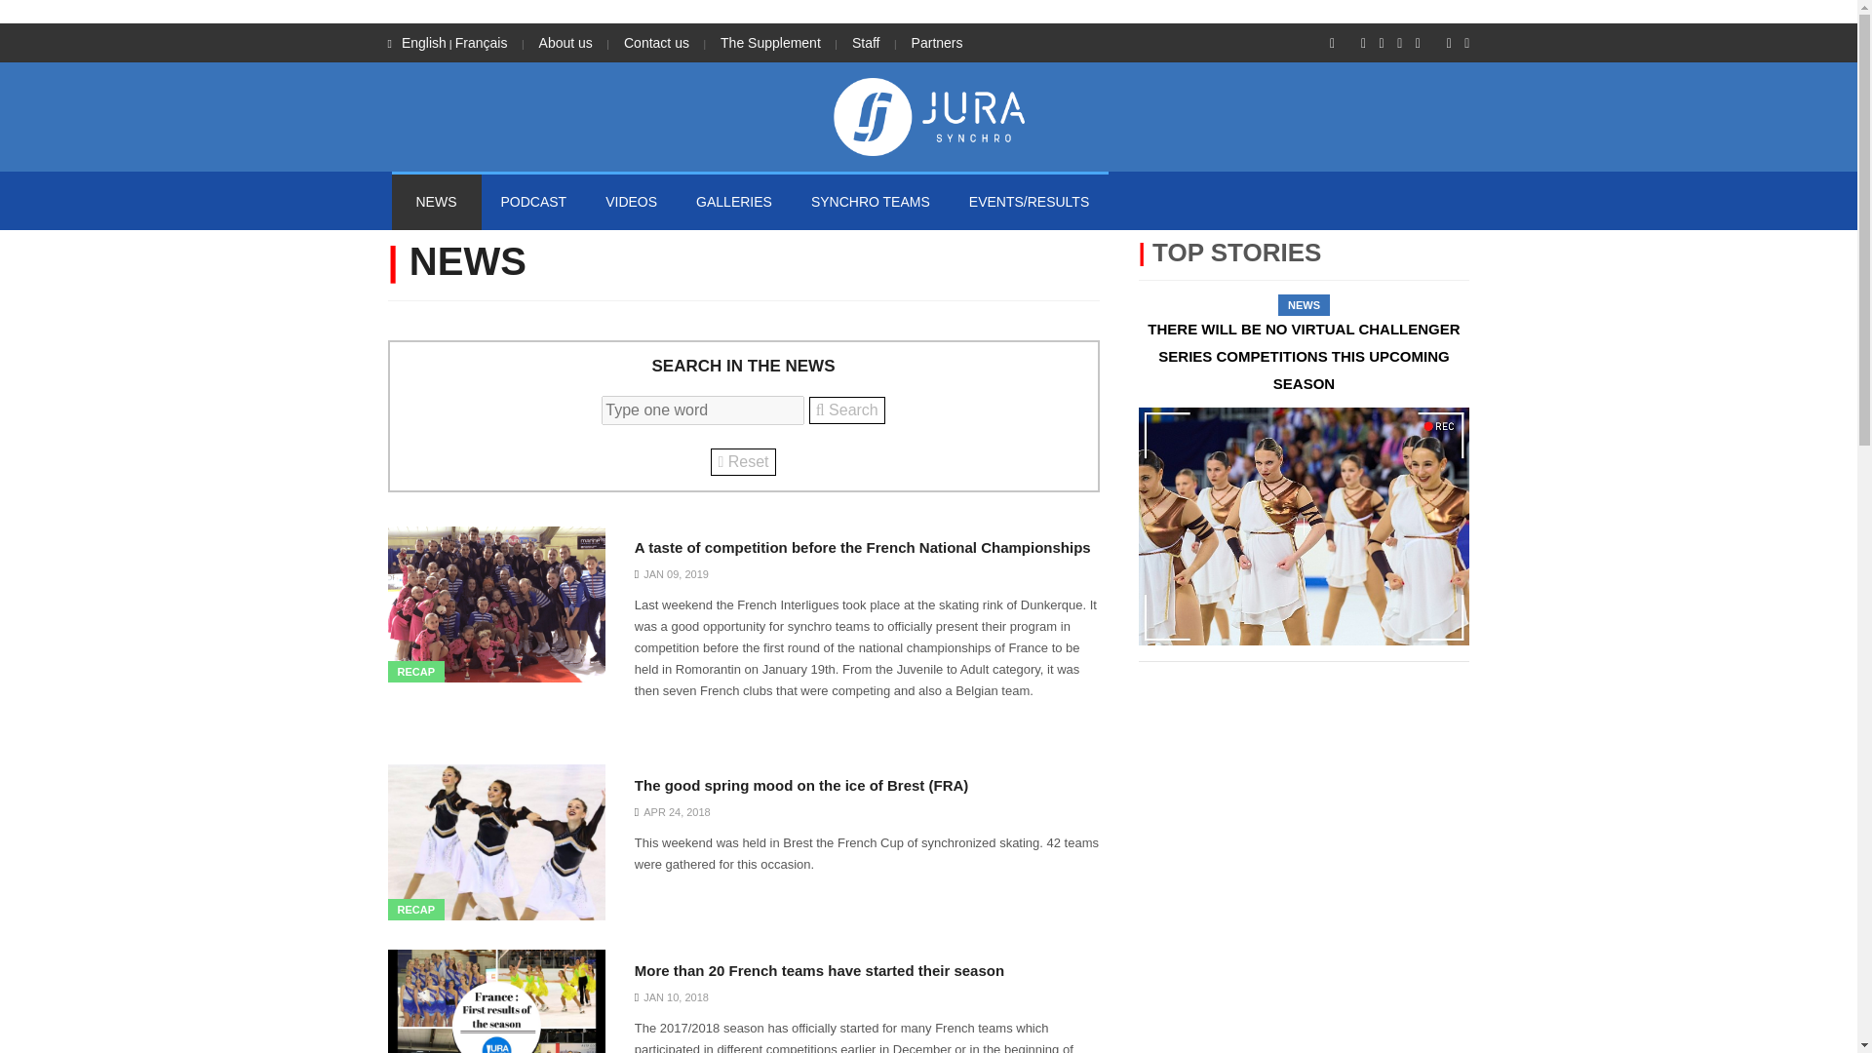 The image size is (1872, 1053). Describe the element at coordinates (846, 410) in the screenshot. I see ` Search` at that location.